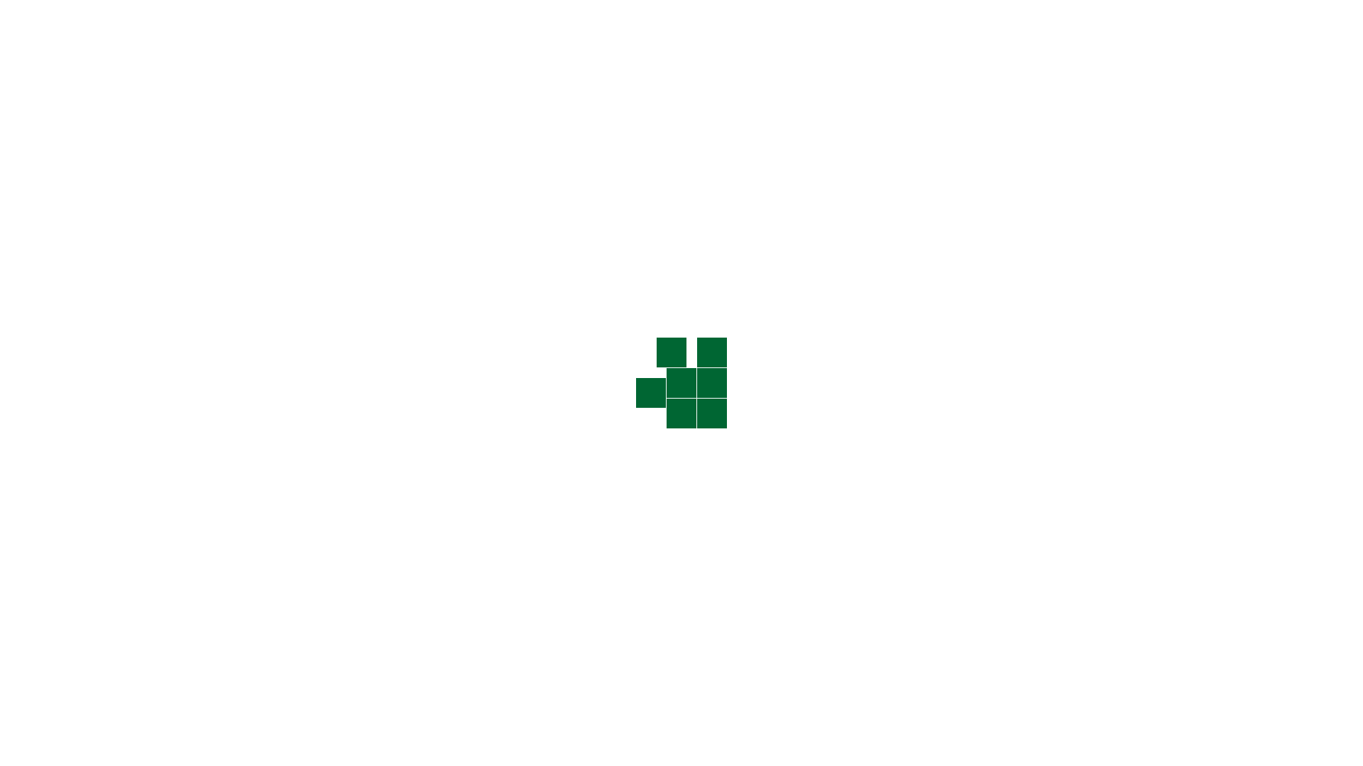 The image size is (1363, 766). Describe the element at coordinates (855, 61) in the screenshot. I see `BLOGS` at that location.